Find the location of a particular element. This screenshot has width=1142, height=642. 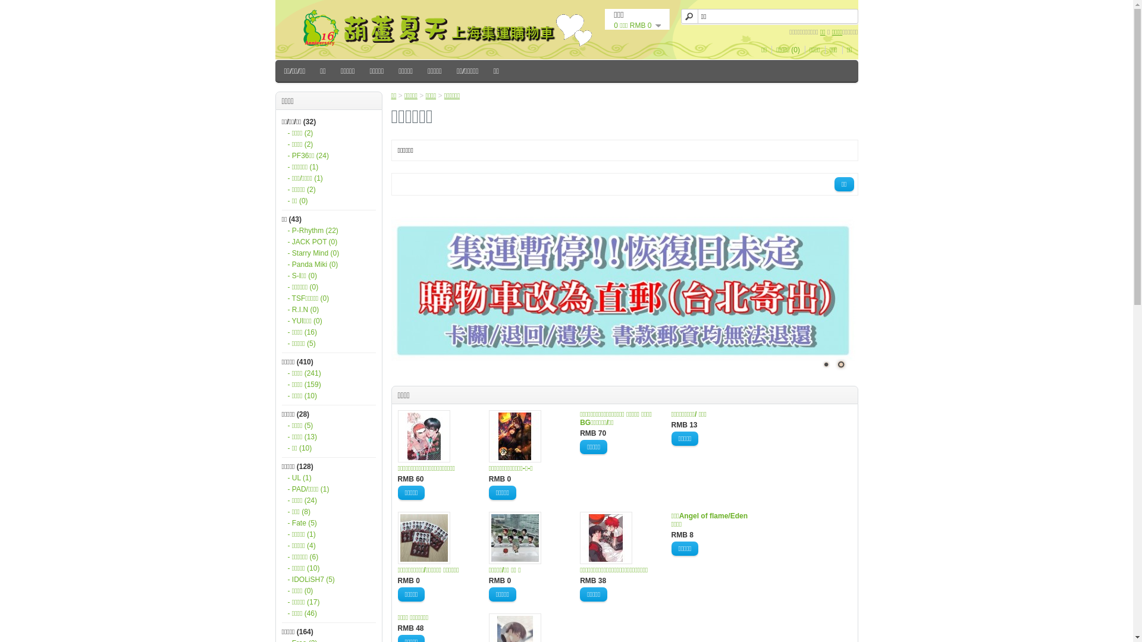

- Panda Miki (0) is located at coordinates (328, 265).